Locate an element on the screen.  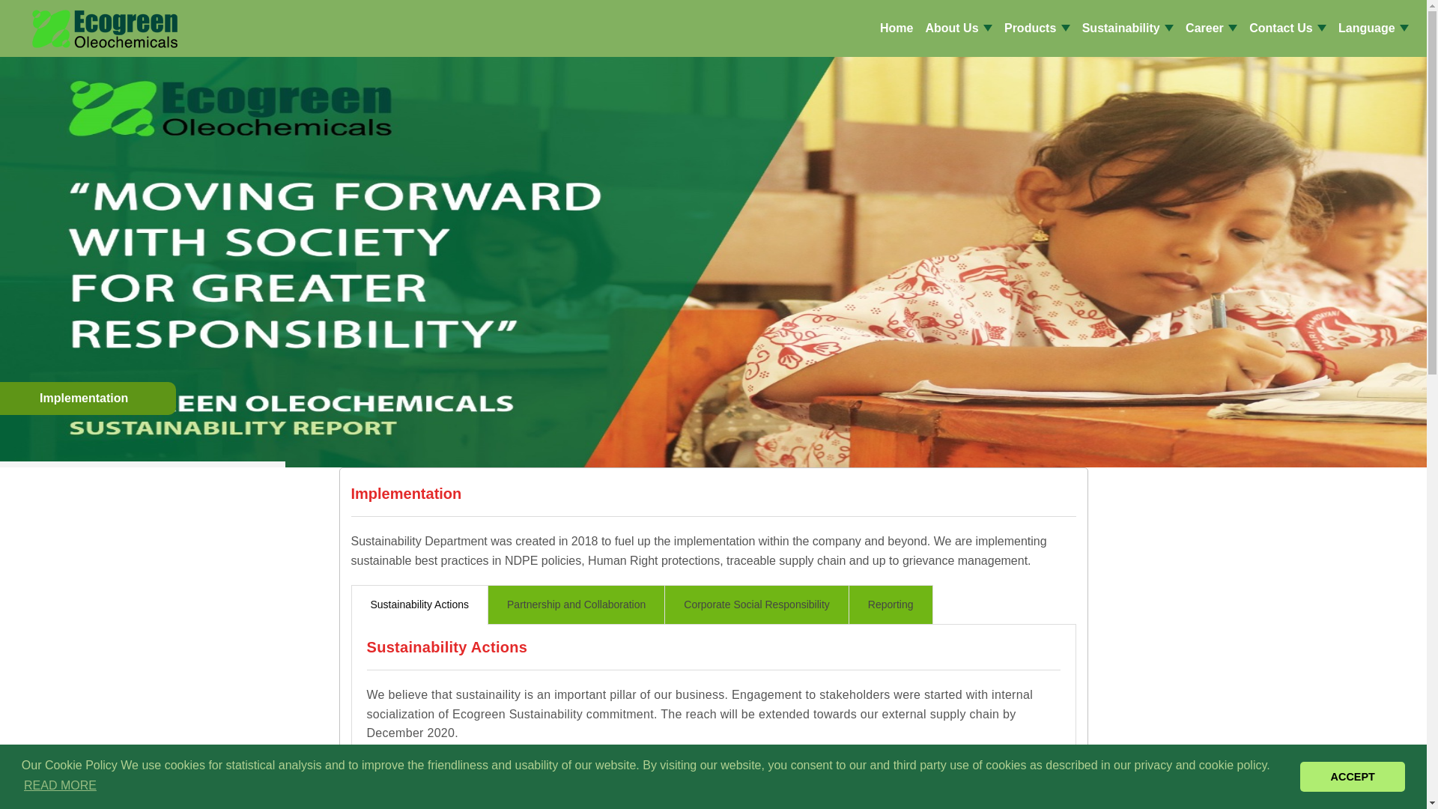
Products is located at coordinates (1037, 28).